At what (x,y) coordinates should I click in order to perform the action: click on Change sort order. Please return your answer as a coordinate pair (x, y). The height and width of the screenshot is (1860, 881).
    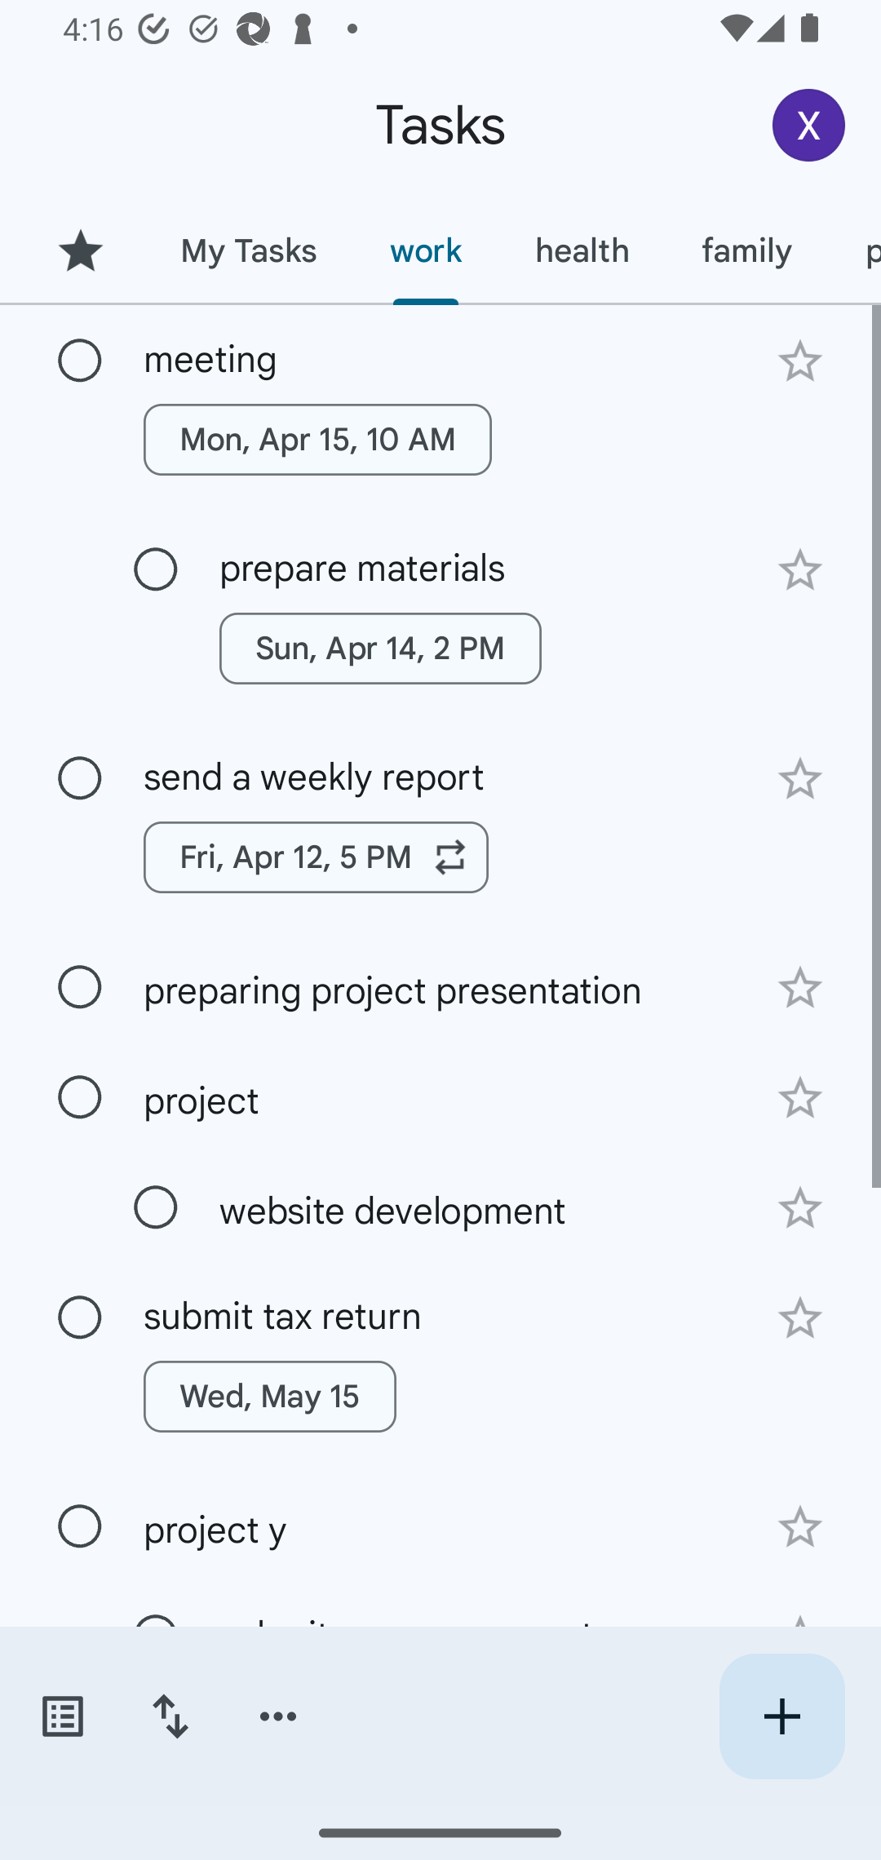
    Looking at the image, I should click on (170, 1716).